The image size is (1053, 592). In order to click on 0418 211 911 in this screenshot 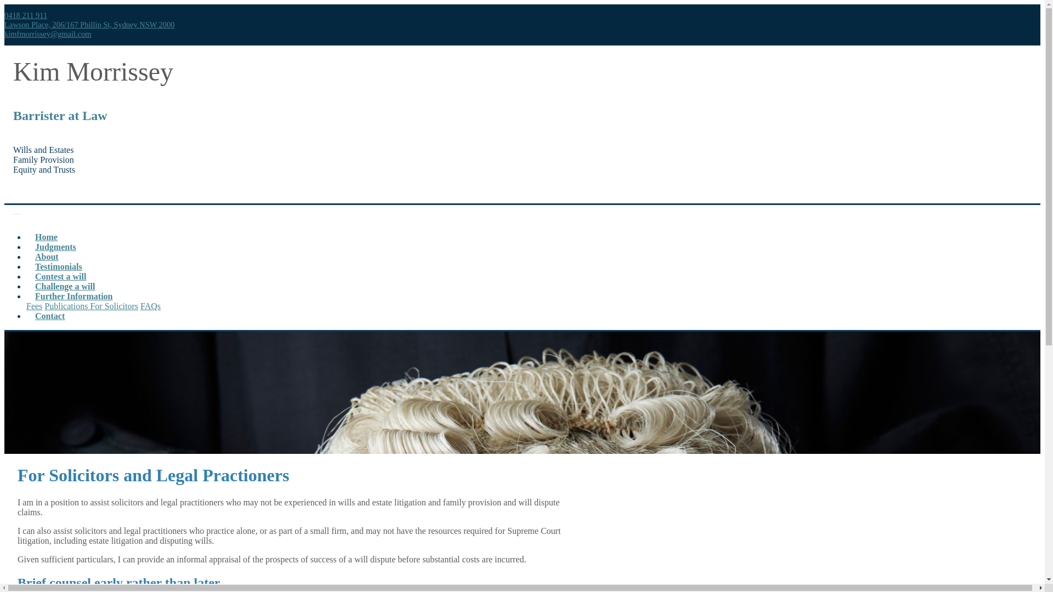, I will do `click(26, 15)`.